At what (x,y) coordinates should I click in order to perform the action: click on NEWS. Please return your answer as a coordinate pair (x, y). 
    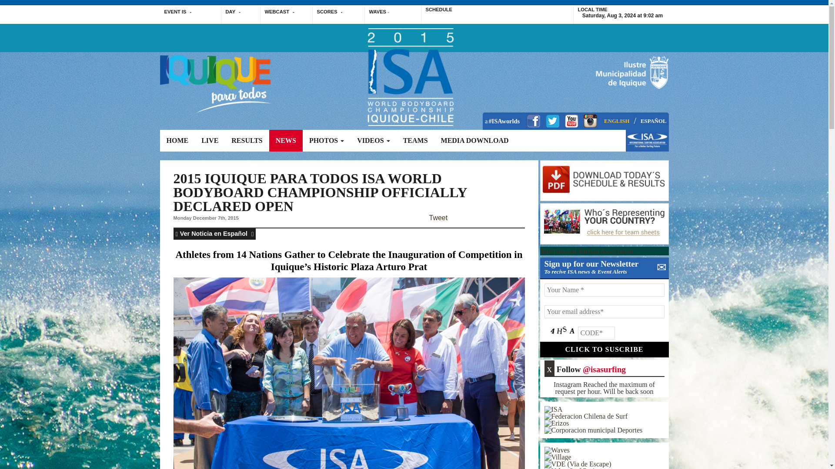
    Looking at the image, I should click on (285, 141).